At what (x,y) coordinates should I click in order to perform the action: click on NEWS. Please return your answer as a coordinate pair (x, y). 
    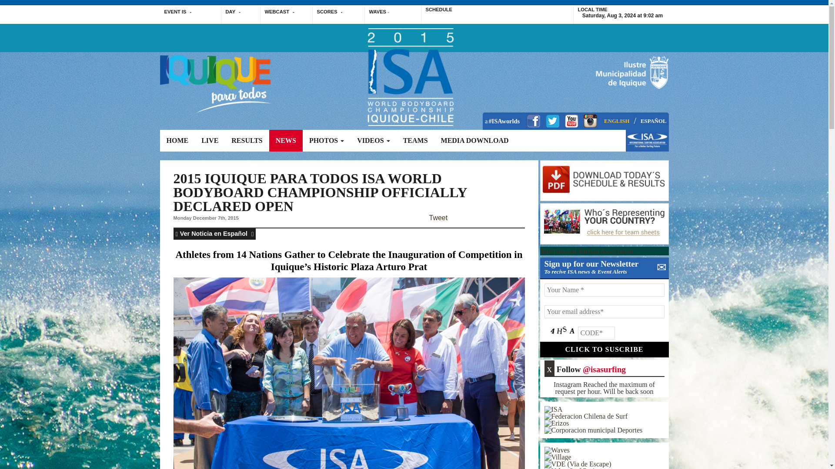
    Looking at the image, I should click on (285, 141).